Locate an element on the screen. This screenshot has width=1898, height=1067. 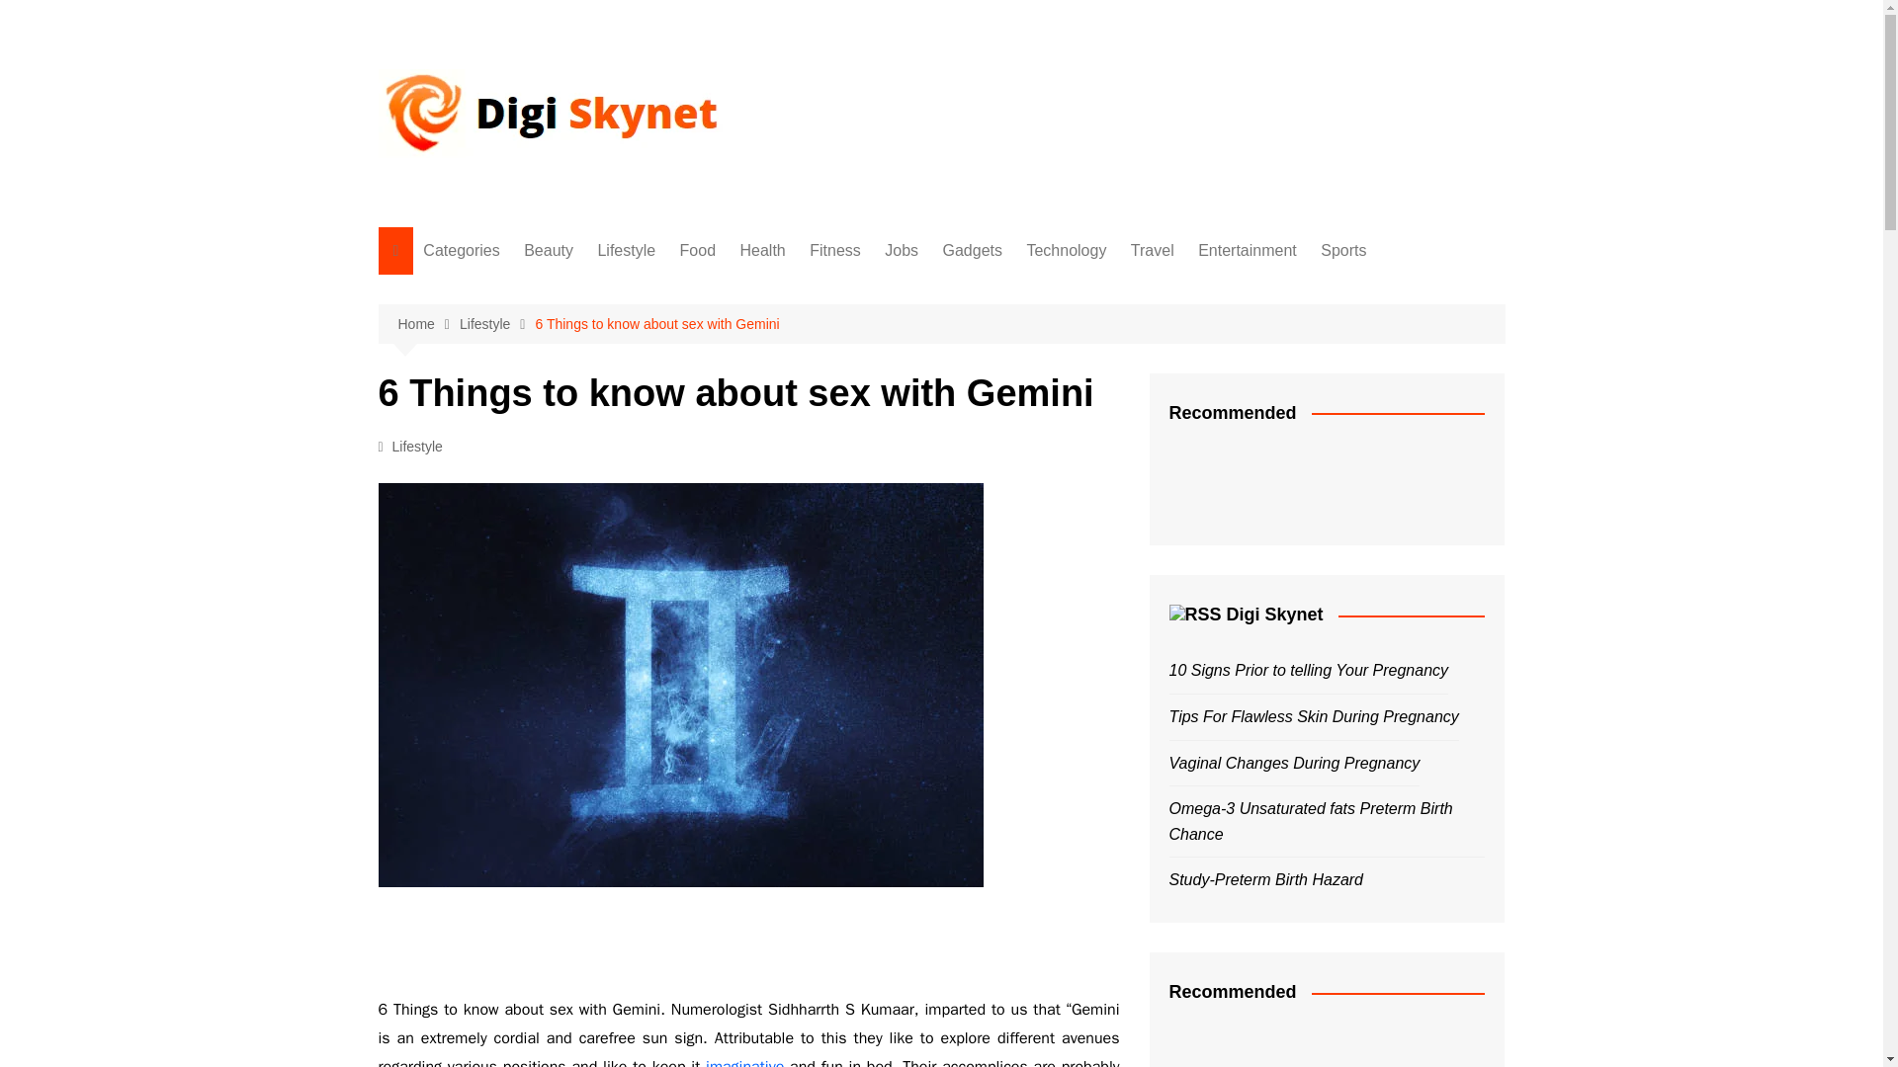
Food is located at coordinates (697, 251).